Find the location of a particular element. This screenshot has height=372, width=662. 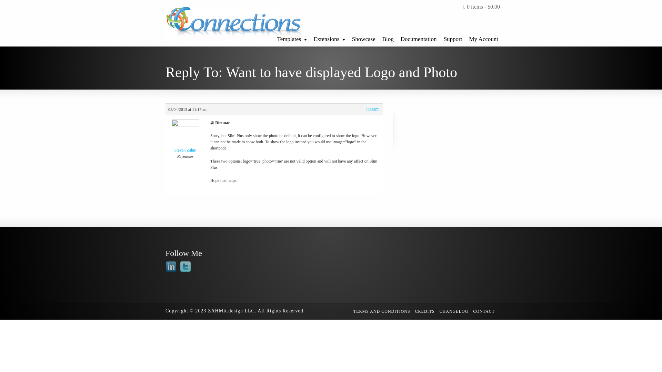

Extensions is located at coordinates (330, 37).